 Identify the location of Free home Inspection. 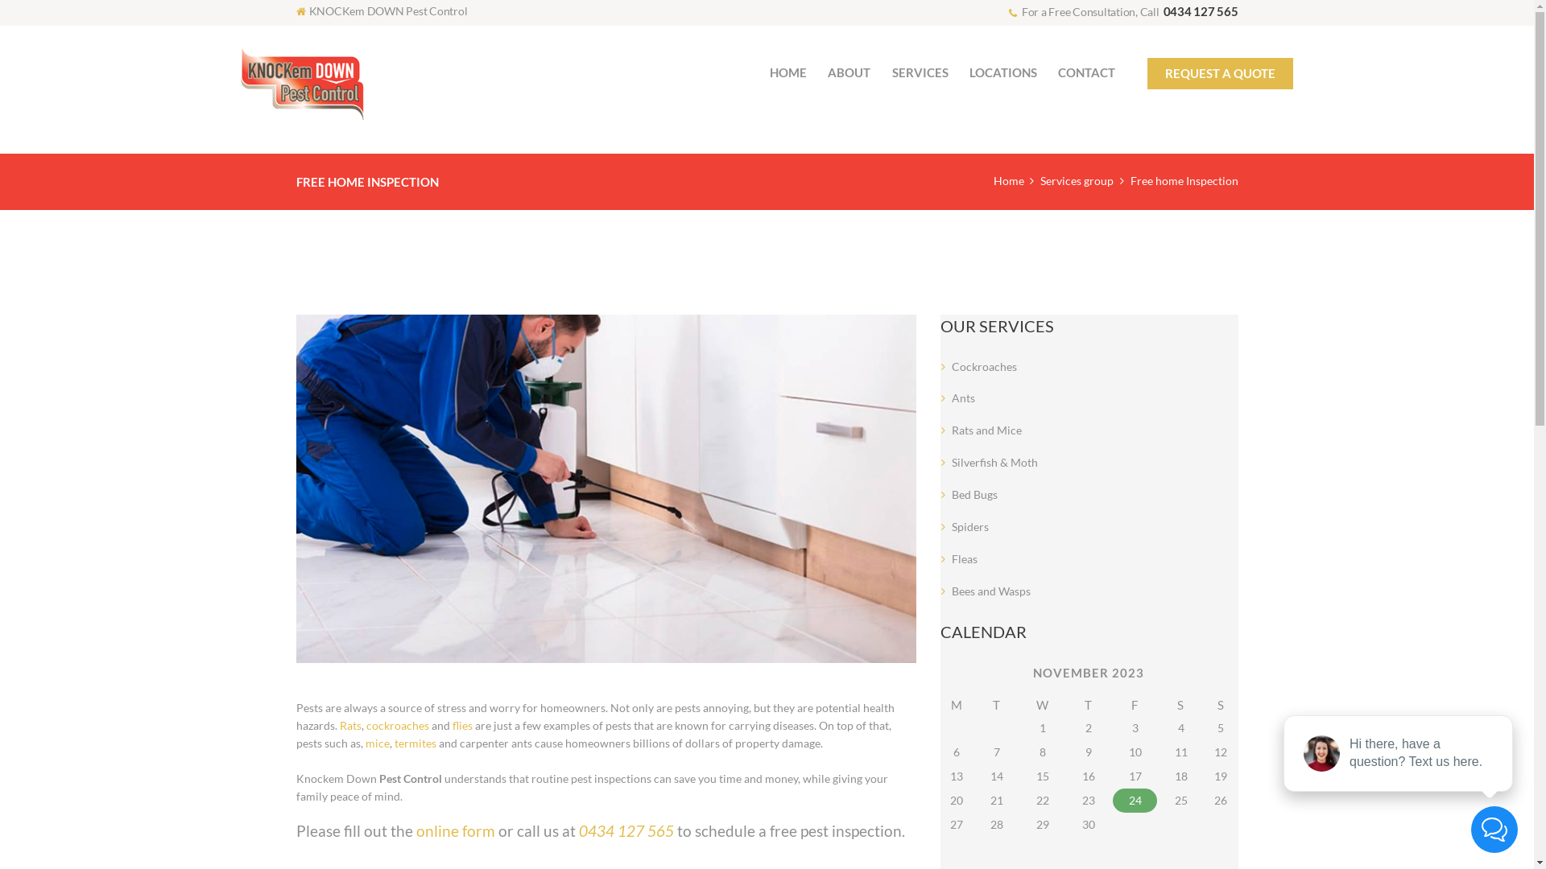
(606, 489).